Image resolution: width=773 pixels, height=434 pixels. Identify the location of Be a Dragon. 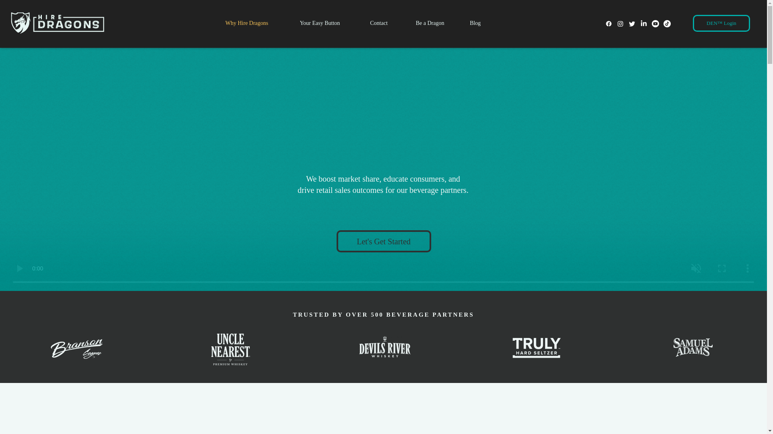
(430, 23).